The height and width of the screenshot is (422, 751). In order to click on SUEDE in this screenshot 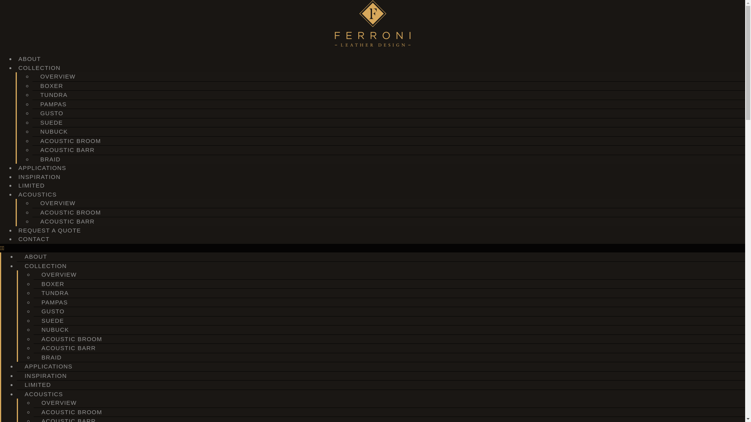, I will do `click(51, 122)`.